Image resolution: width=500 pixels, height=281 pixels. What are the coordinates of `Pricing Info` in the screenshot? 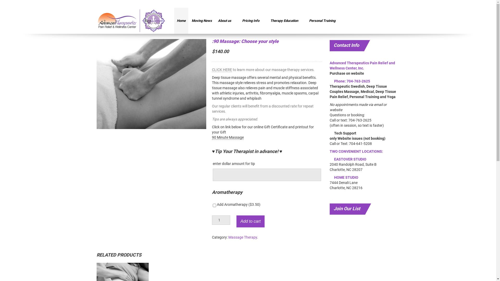 It's located at (253, 21).